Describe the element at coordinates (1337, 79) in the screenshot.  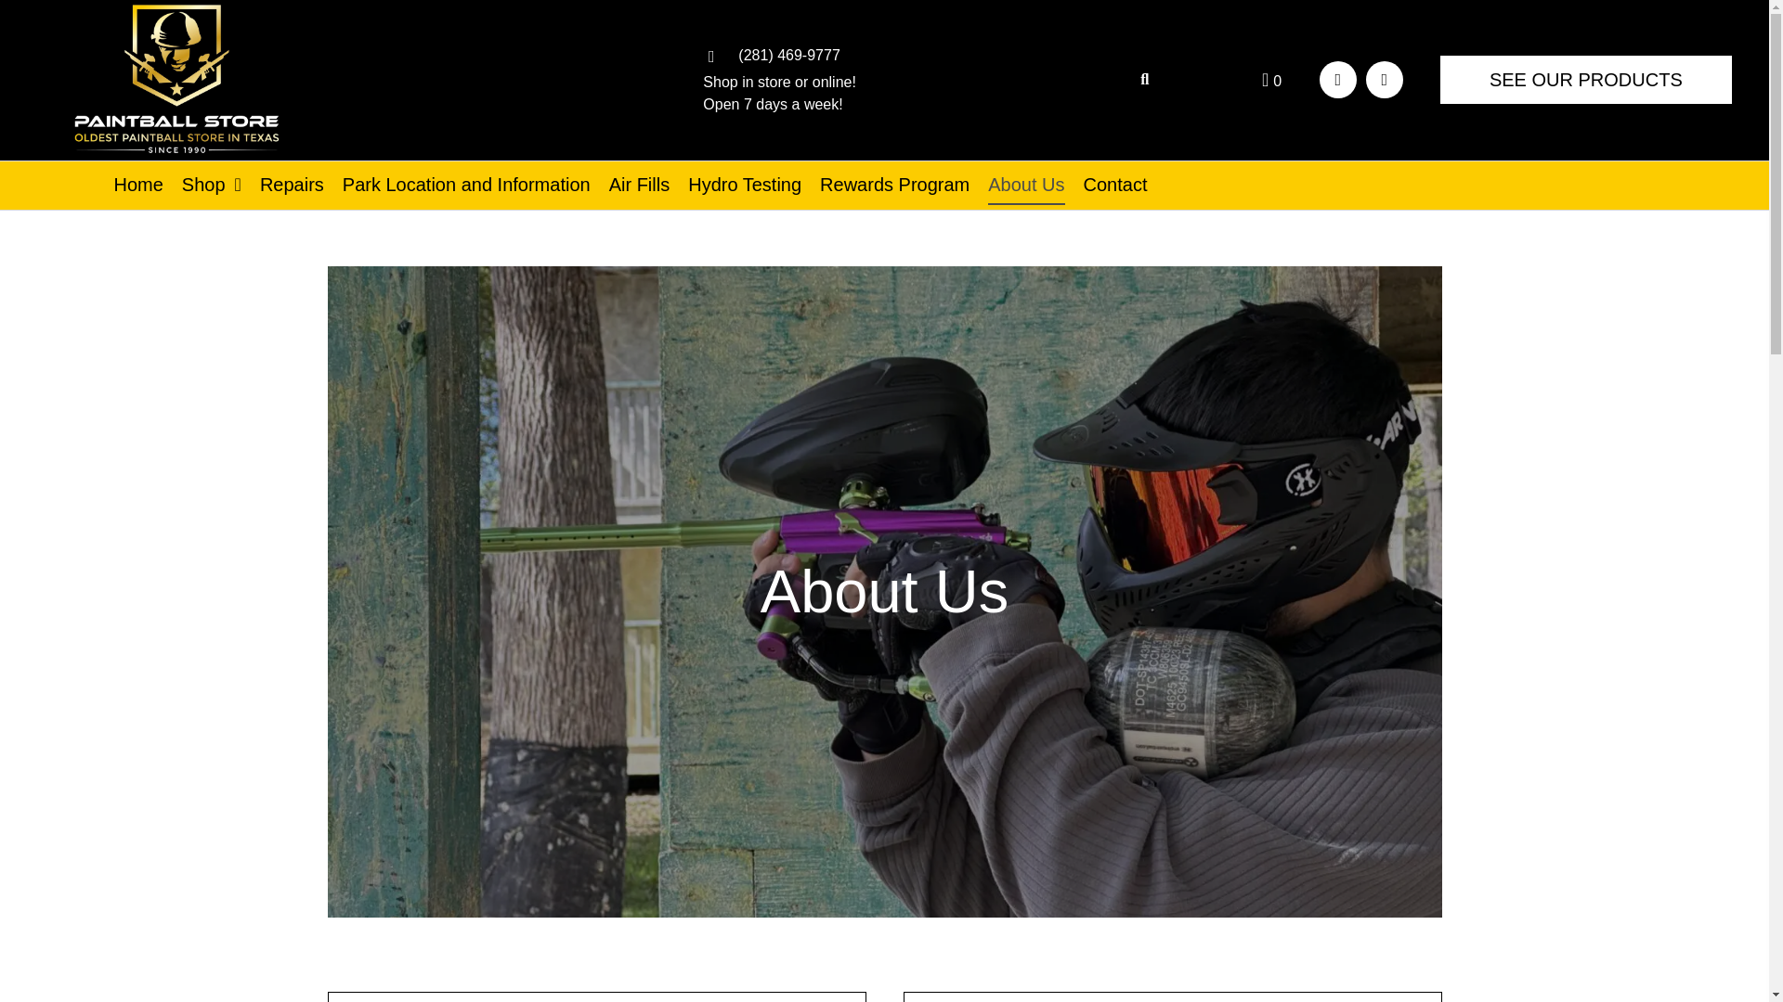
I see `Facebook` at that location.